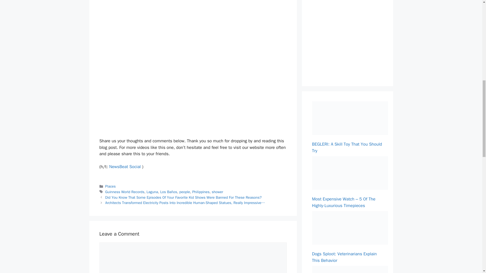 The width and height of the screenshot is (486, 273). What do you see at coordinates (171, 86) in the screenshot?
I see `YouTube video player` at bounding box center [171, 86].